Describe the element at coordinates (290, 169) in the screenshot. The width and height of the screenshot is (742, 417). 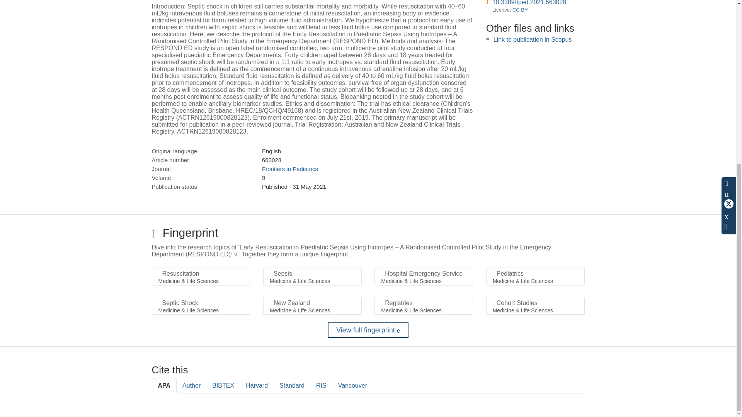
I see `Frontiers in Pediatrics` at that location.